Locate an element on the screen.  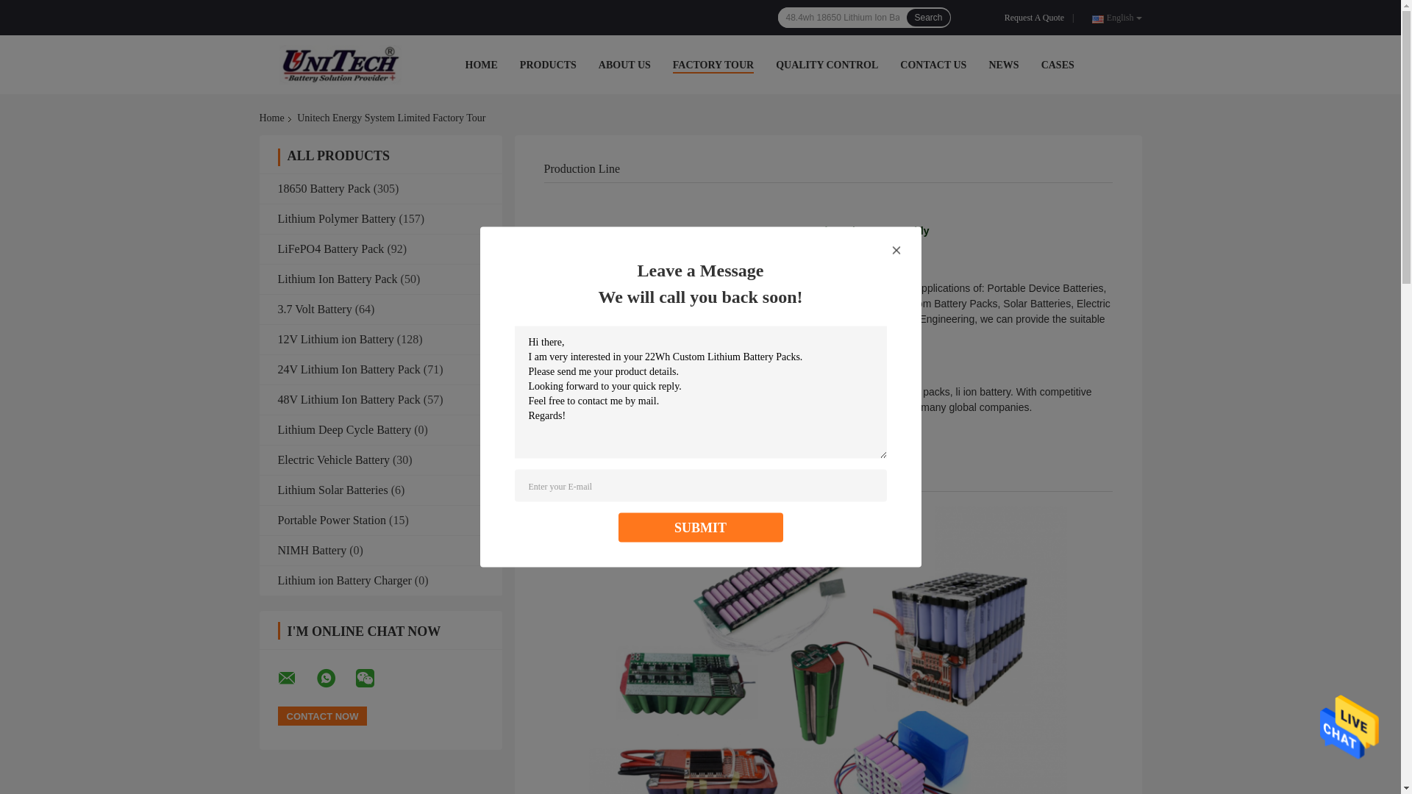
NIMH Battery is located at coordinates (313, 550).